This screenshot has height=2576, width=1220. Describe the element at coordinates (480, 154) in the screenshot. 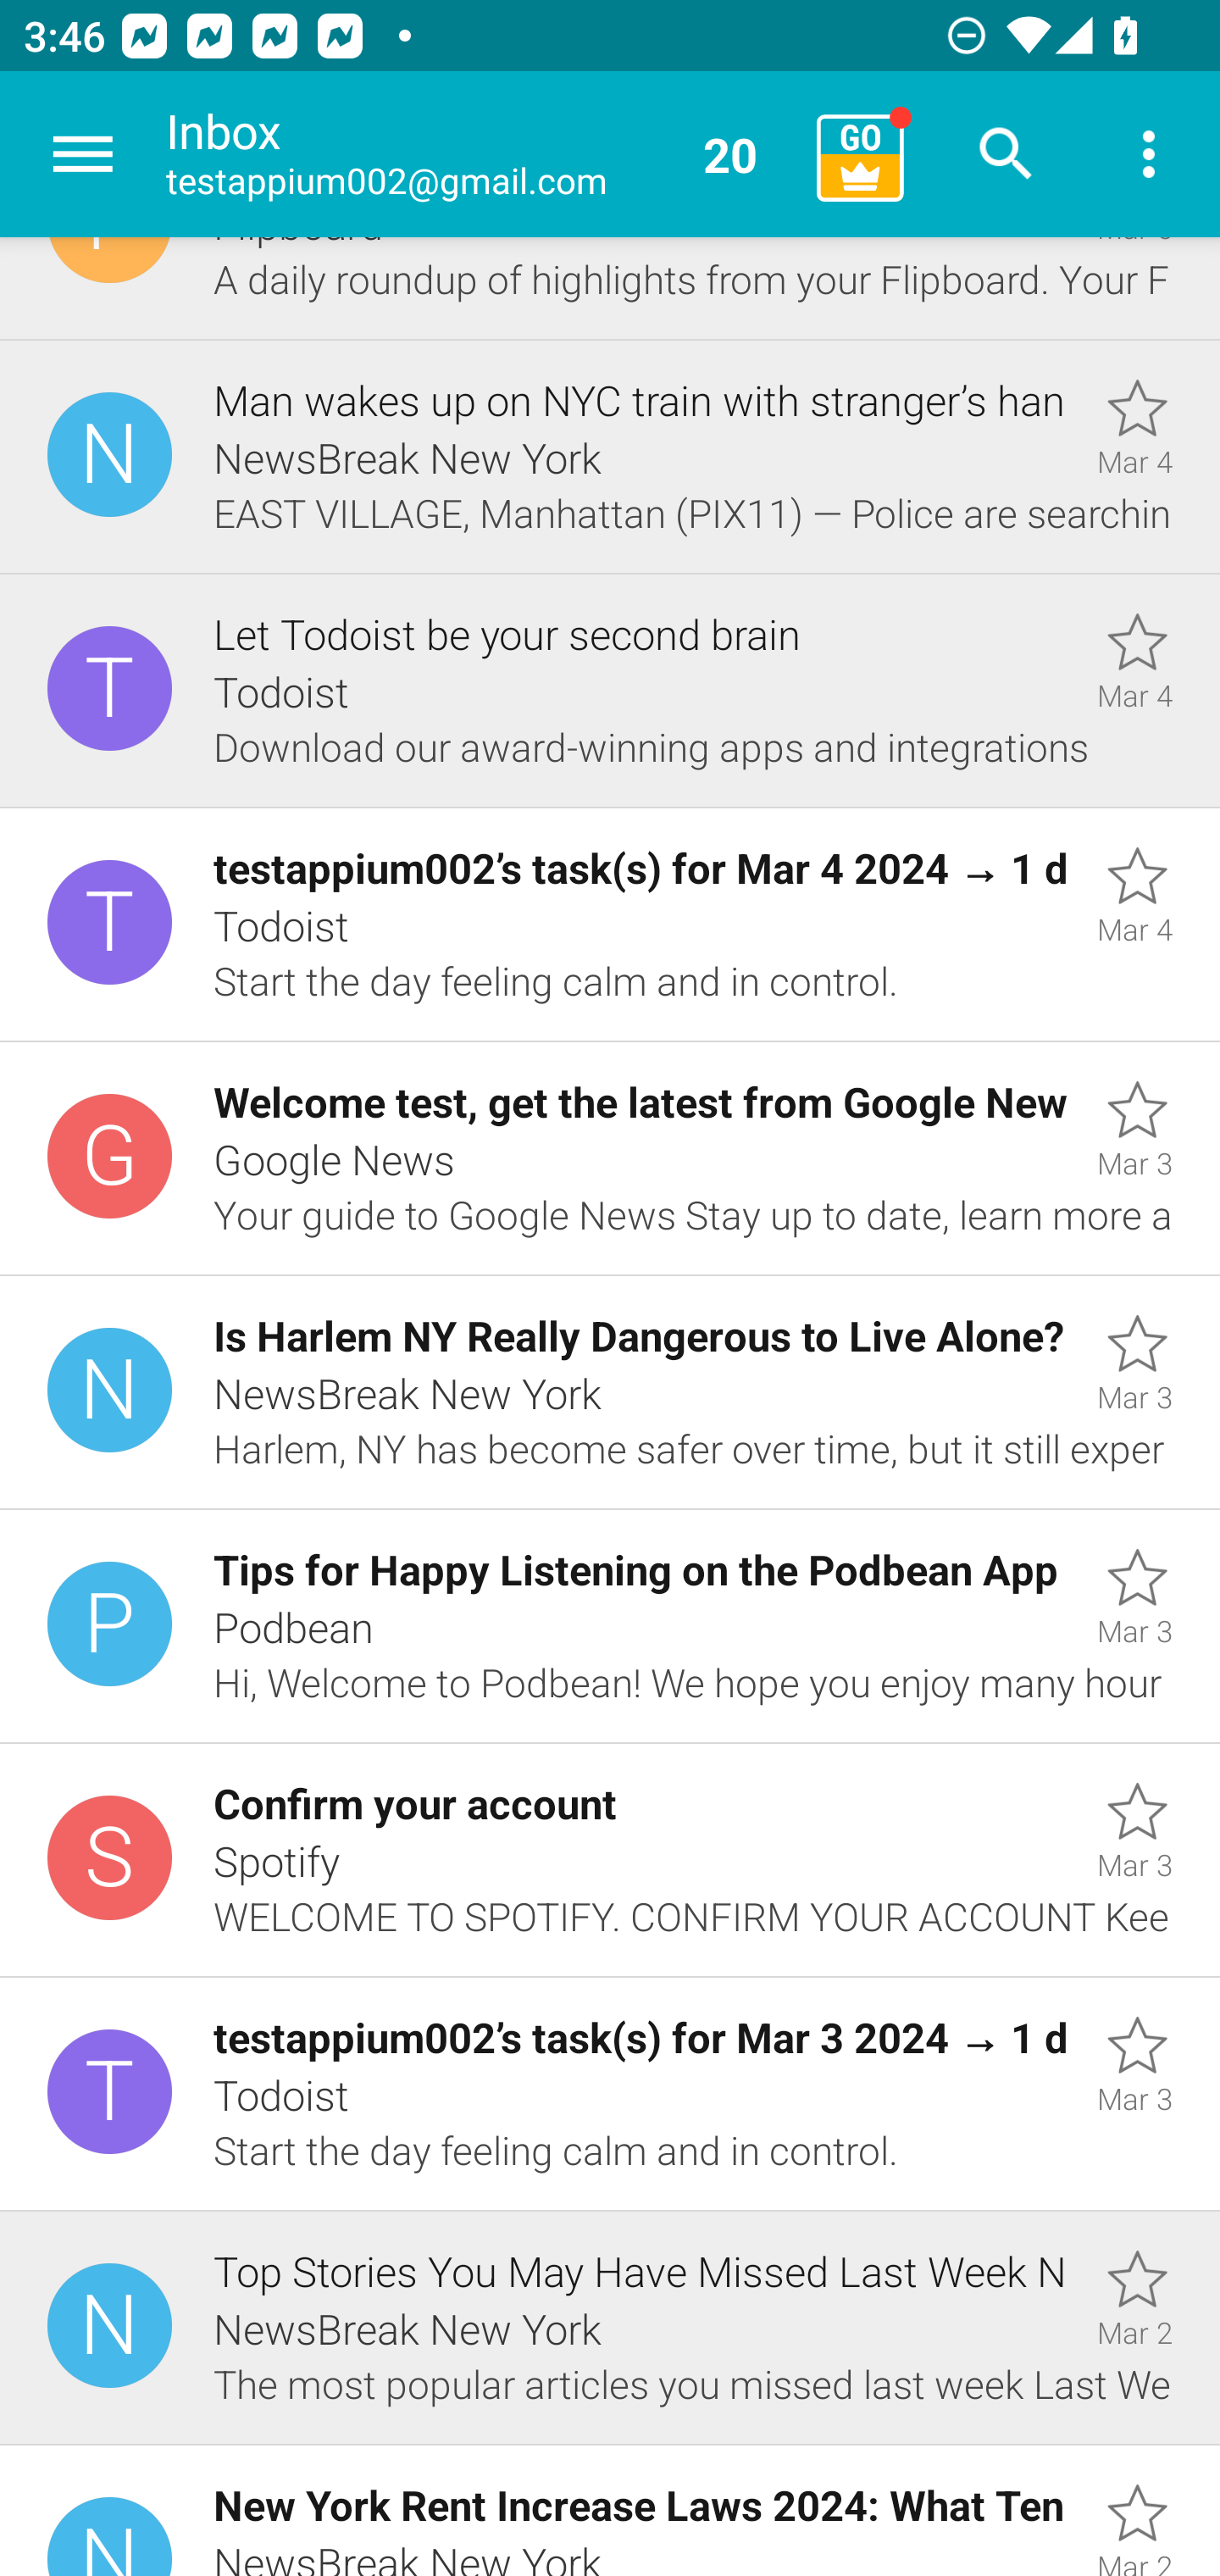

I see `Inbox testappium002@gmail.com 20` at that location.